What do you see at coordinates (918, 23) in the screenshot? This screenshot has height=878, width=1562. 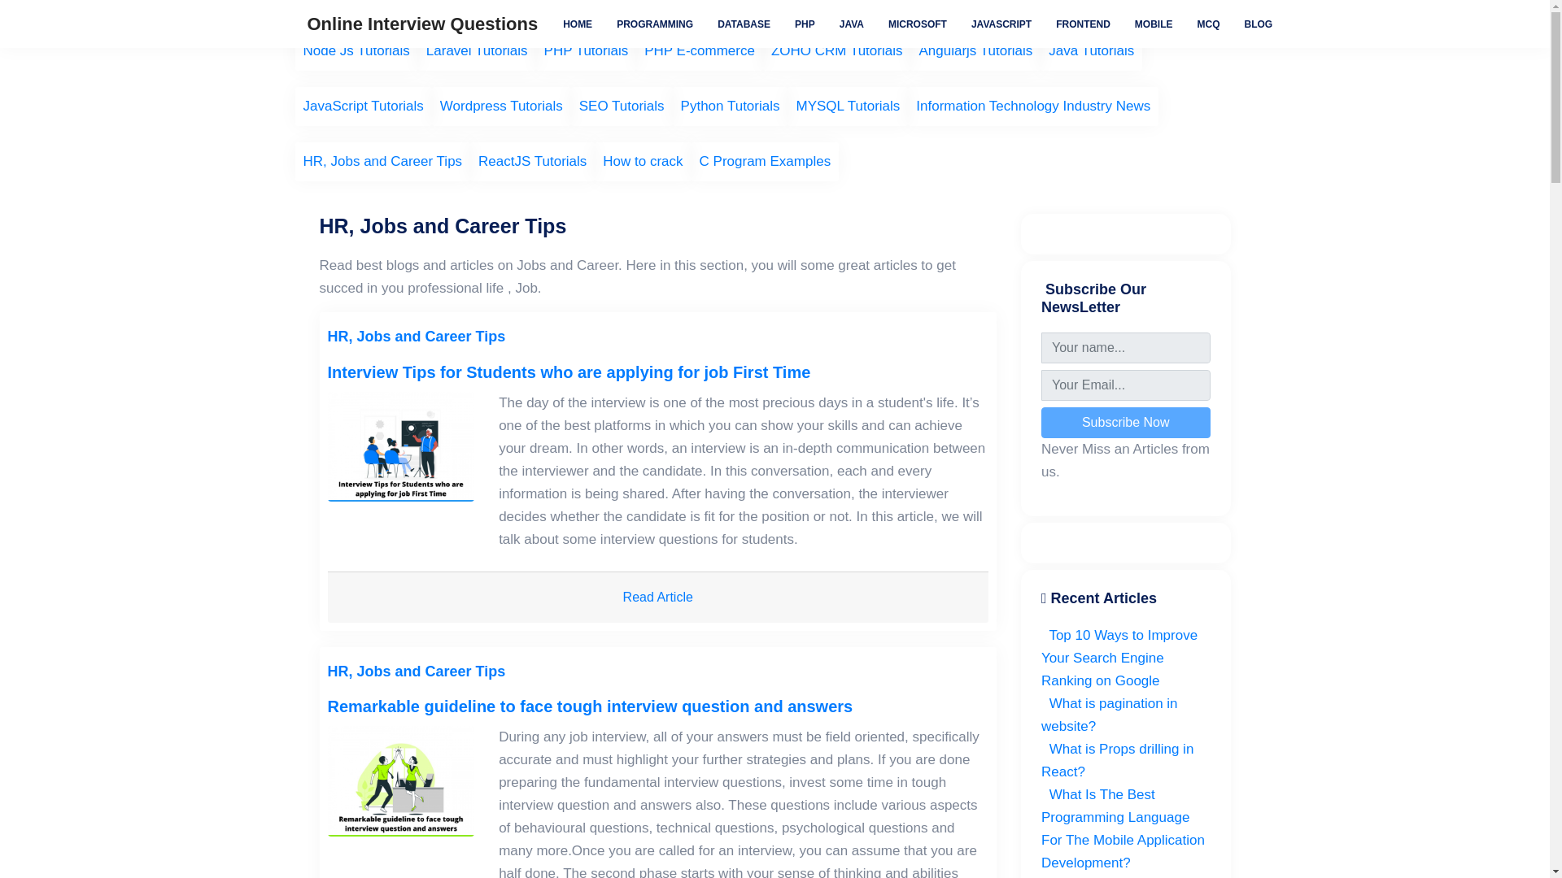 I see `MICROSOFT` at bounding box center [918, 23].